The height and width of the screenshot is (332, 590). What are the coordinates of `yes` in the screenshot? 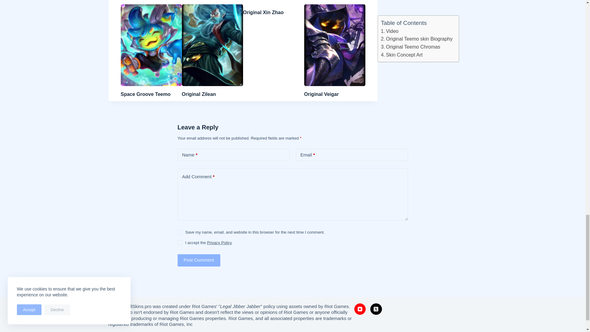 It's located at (180, 232).